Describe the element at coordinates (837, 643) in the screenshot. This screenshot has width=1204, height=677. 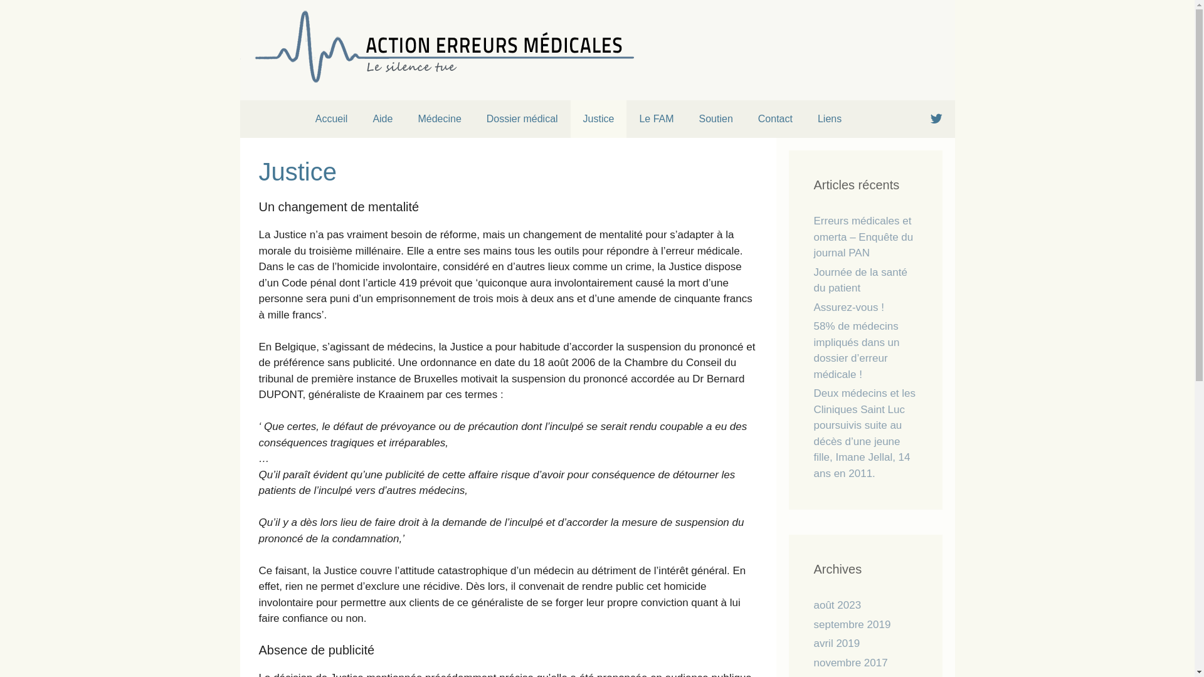
I see `avril 2019` at that location.